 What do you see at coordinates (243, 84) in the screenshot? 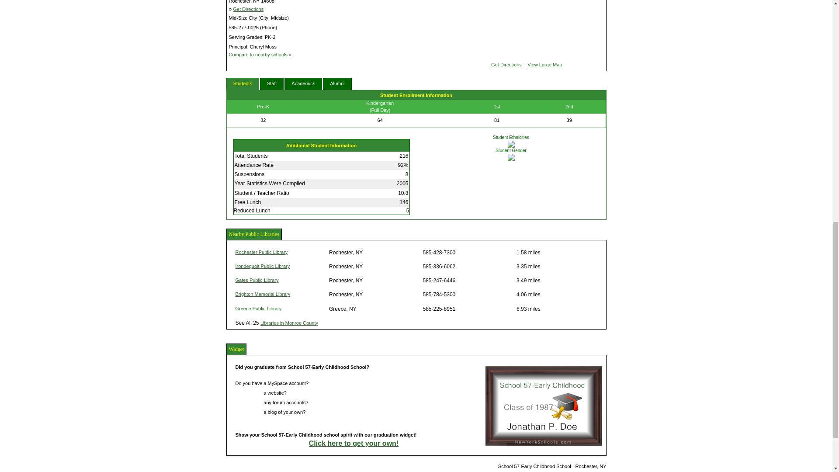
I see `Students` at bounding box center [243, 84].